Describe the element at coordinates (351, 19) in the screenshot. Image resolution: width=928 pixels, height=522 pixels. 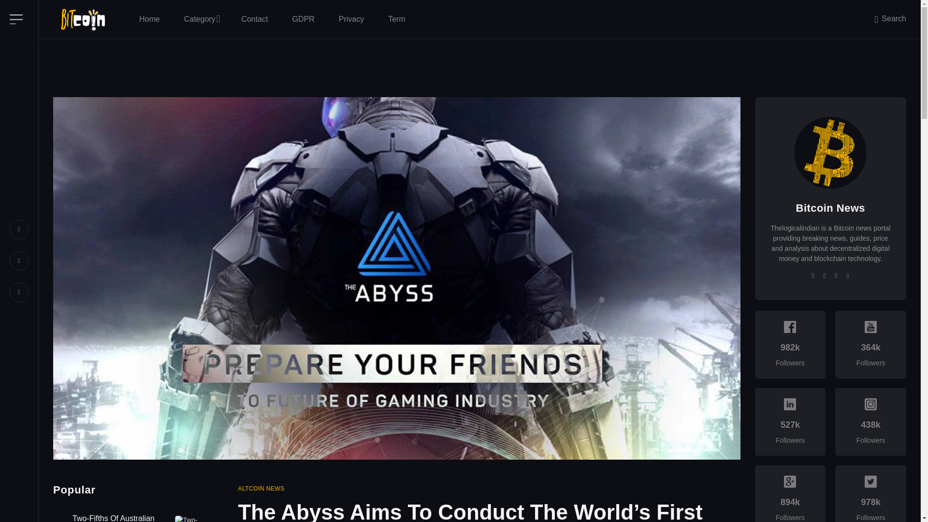
I see `Privacy` at that location.